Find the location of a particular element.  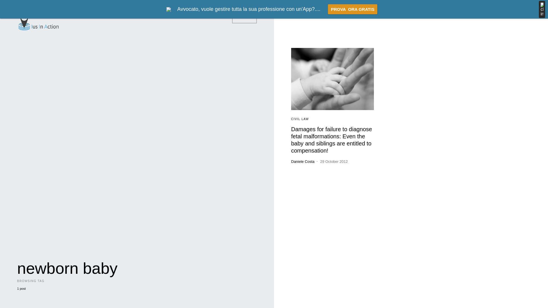

Daniele Costa is located at coordinates (303, 161).